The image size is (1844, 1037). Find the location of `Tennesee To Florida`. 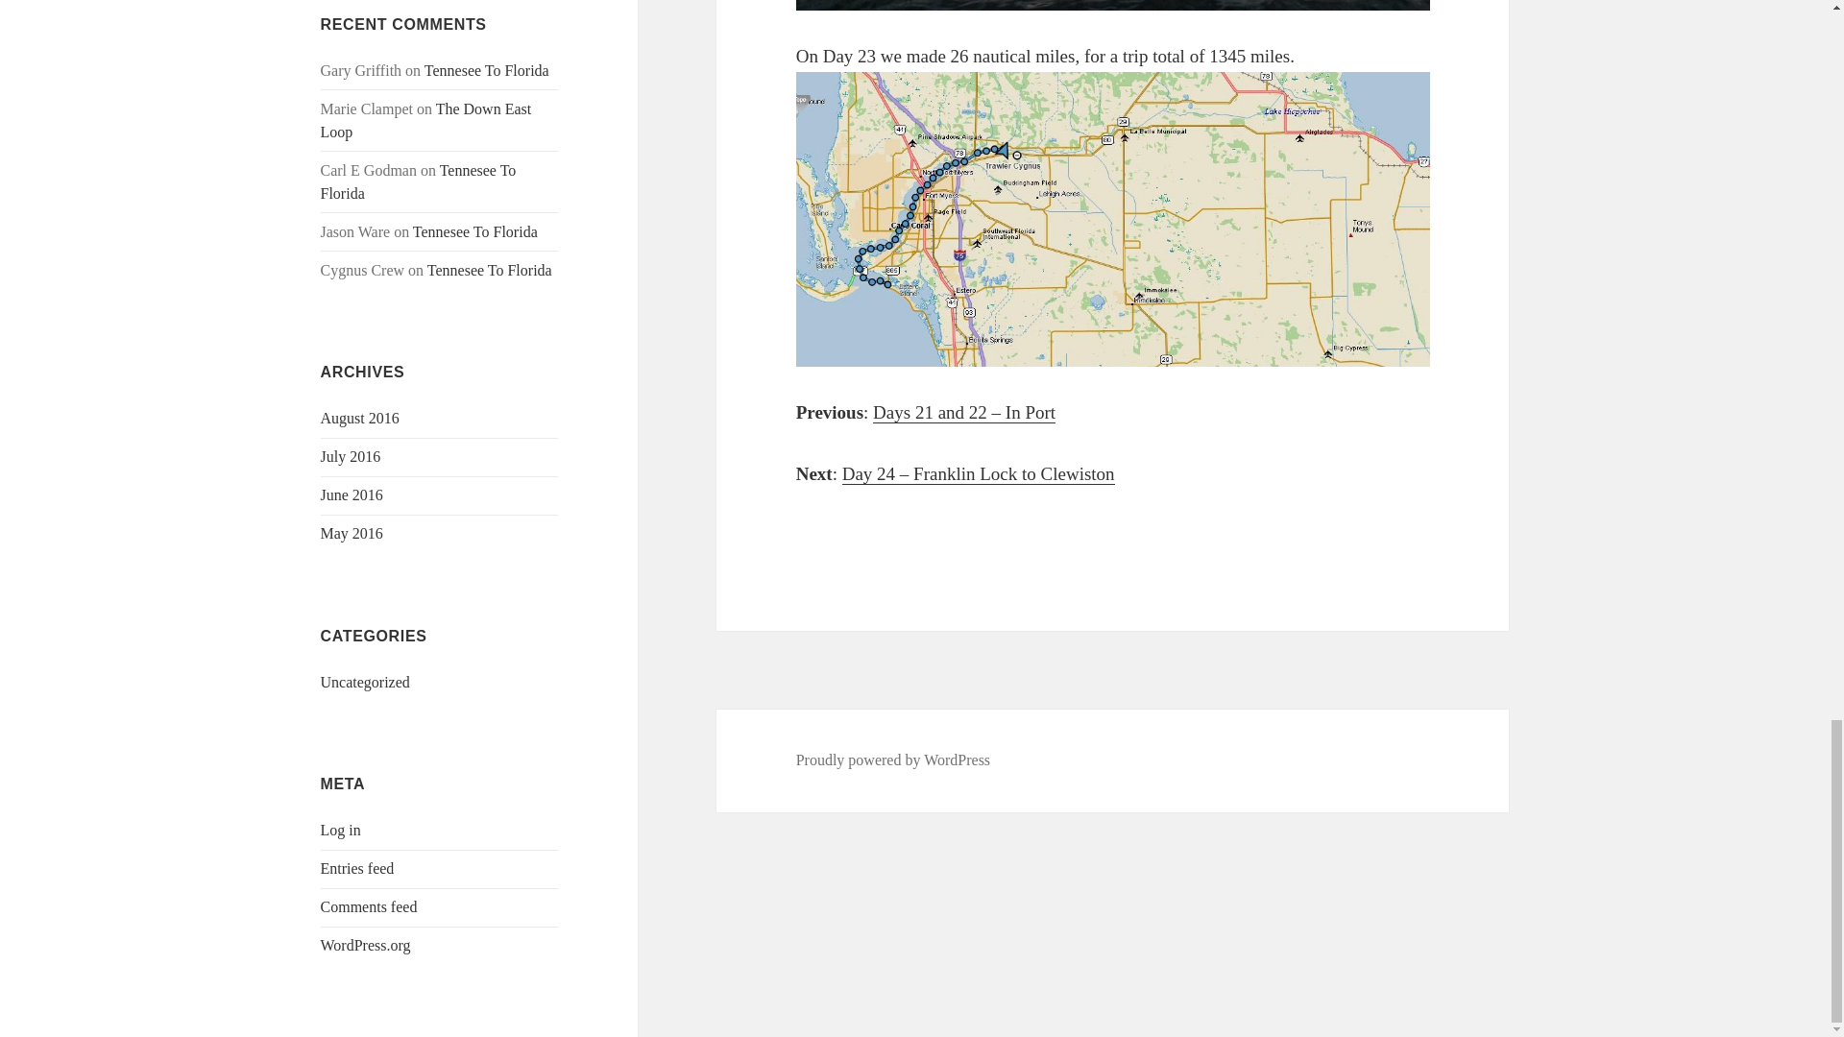

Tennesee To Florida is located at coordinates (475, 231).